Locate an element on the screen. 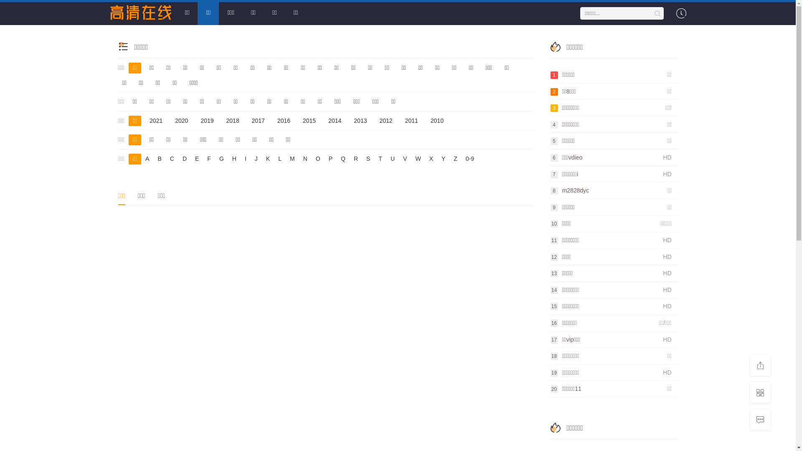  2021 is located at coordinates (156, 121).